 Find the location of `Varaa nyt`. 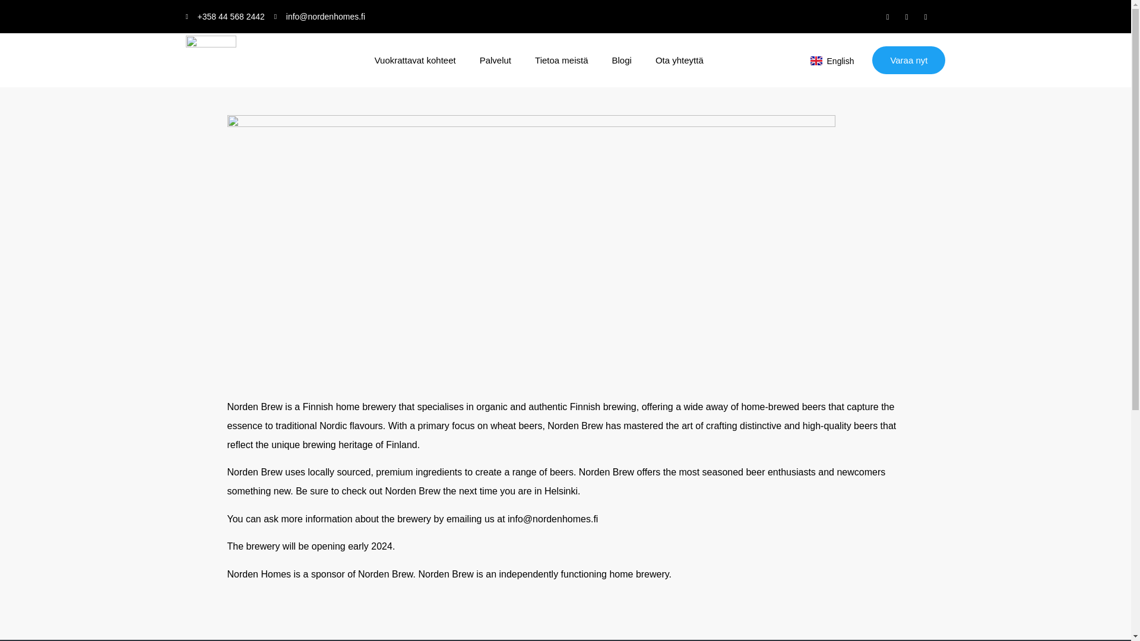

Varaa nyt is located at coordinates (908, 60).